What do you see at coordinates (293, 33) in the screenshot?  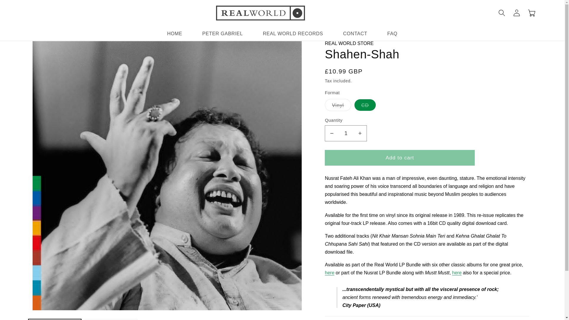 I see `REAL WORLD RECORDS` at bounding box center [293, 33].